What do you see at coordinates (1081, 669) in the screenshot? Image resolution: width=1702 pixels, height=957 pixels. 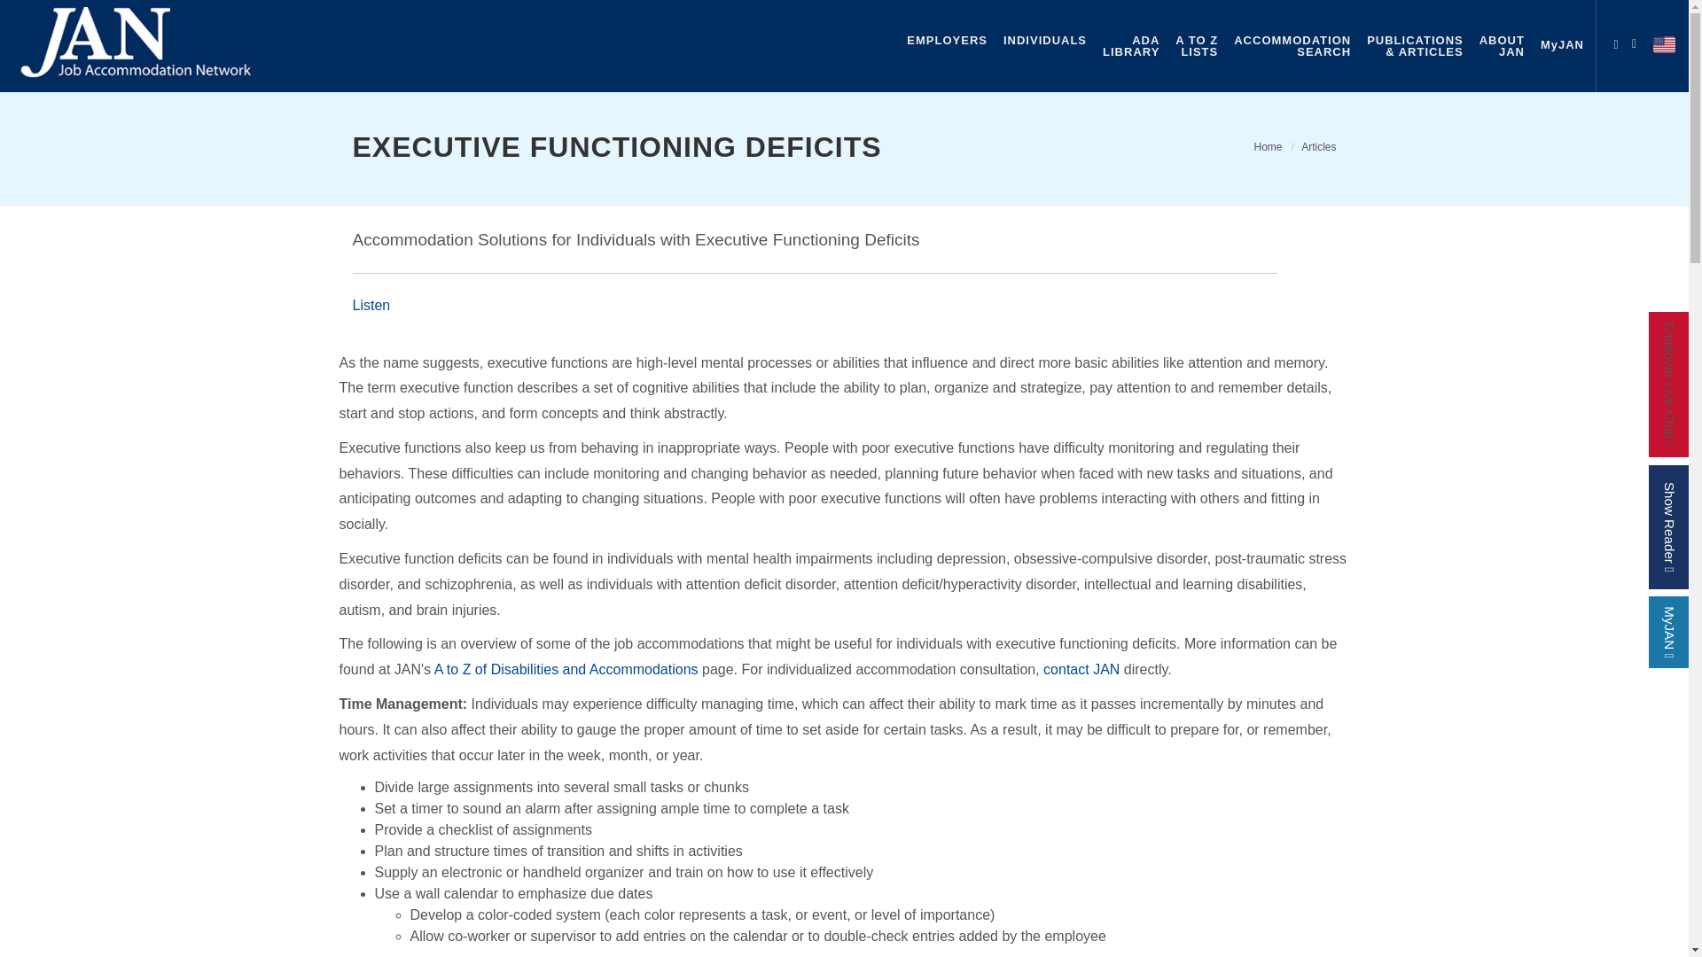 I see `contact JAN` at bounding box center [1081, 669].